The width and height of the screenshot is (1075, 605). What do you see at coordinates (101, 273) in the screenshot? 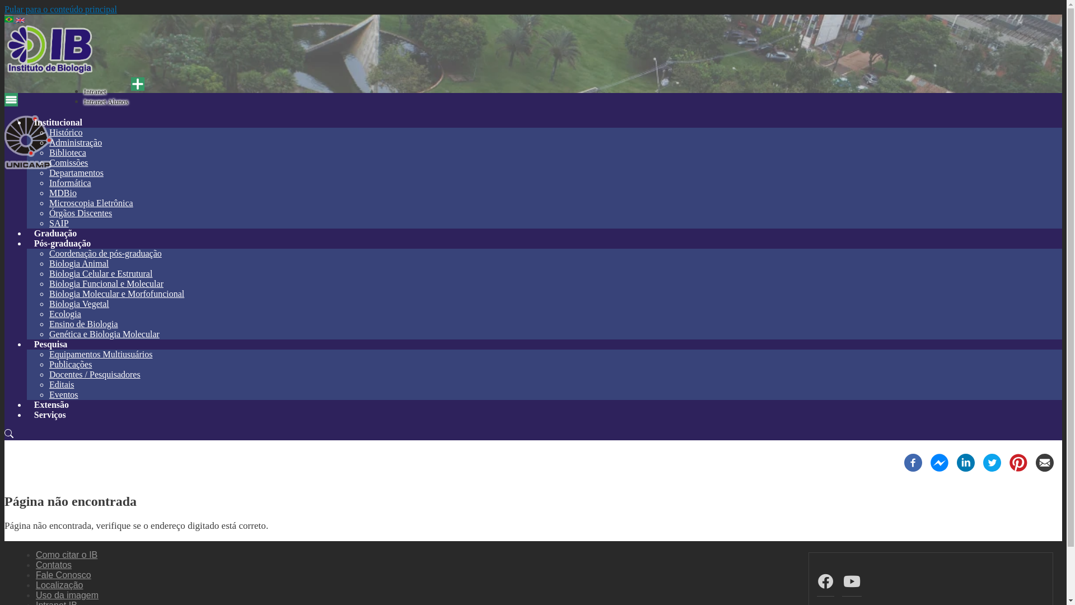
I see `Biologia Celular e Estrutural` at bounding box center [101, 273].